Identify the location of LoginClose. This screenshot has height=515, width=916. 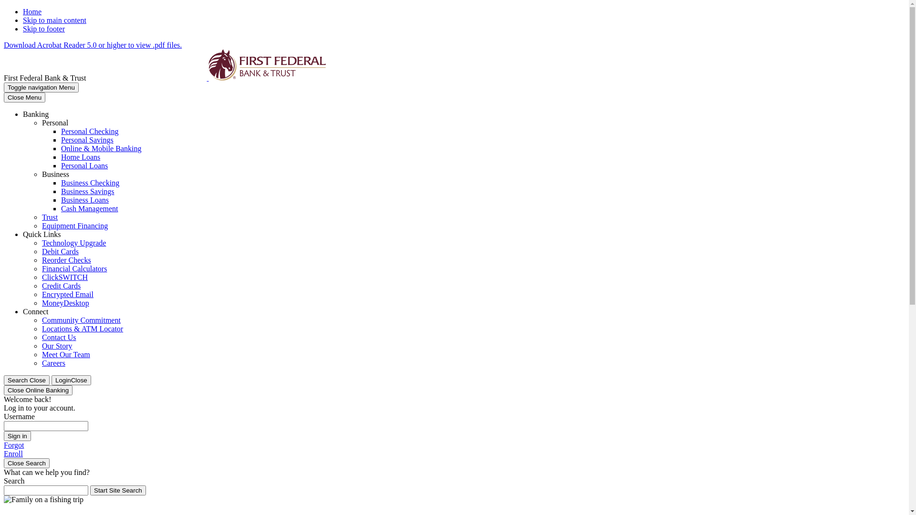
(72, 381).